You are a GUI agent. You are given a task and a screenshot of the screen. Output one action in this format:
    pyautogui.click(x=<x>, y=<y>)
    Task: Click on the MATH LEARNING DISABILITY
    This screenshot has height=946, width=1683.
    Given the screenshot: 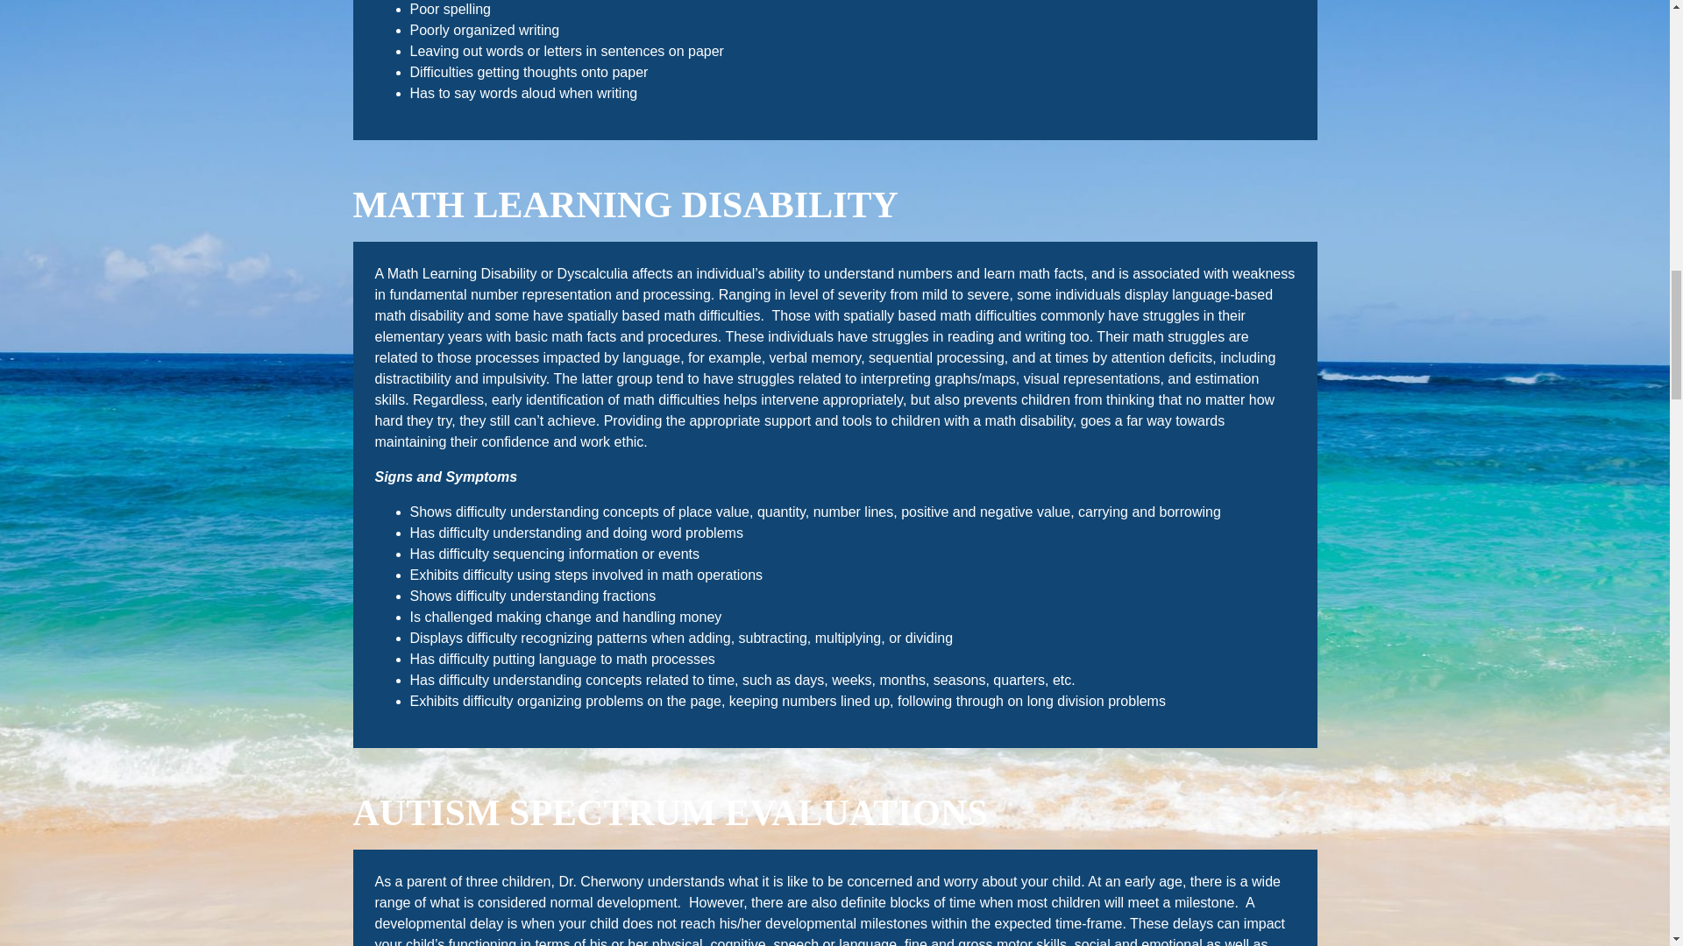 What is the action you would take?
    pyautogui.click(x=624, y=205)
    